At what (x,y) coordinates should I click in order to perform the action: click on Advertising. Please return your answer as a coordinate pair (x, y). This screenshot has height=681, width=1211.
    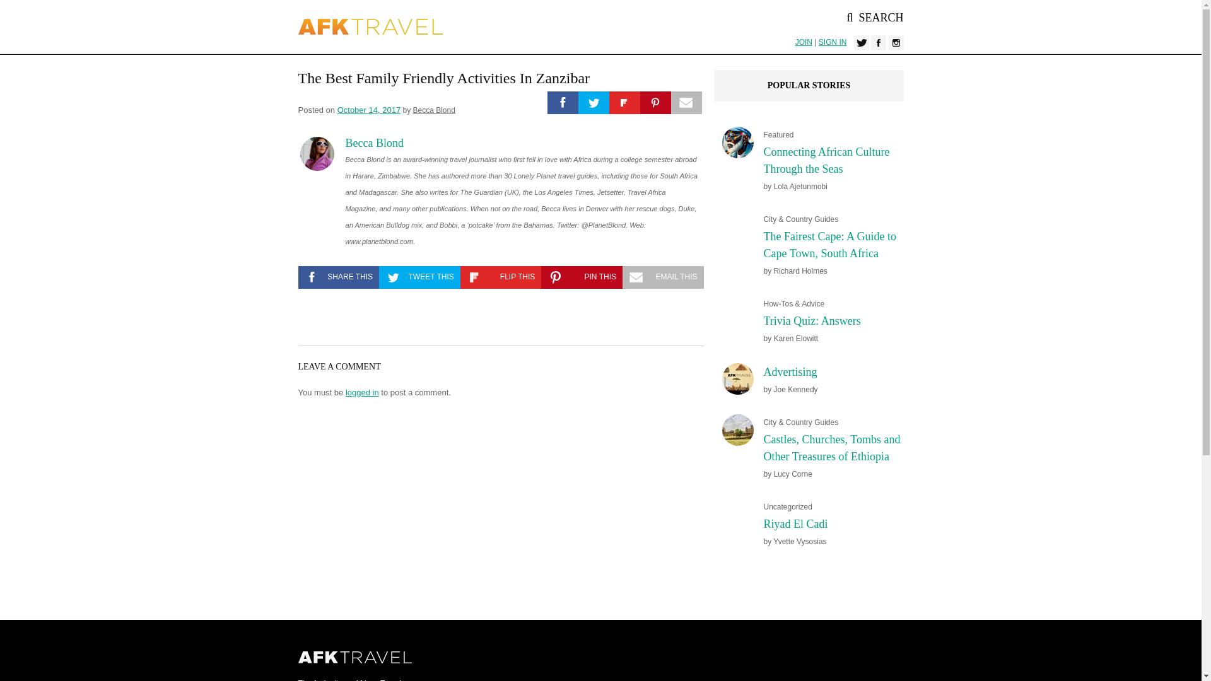
    Looking at the image, I should click on (790, 372).